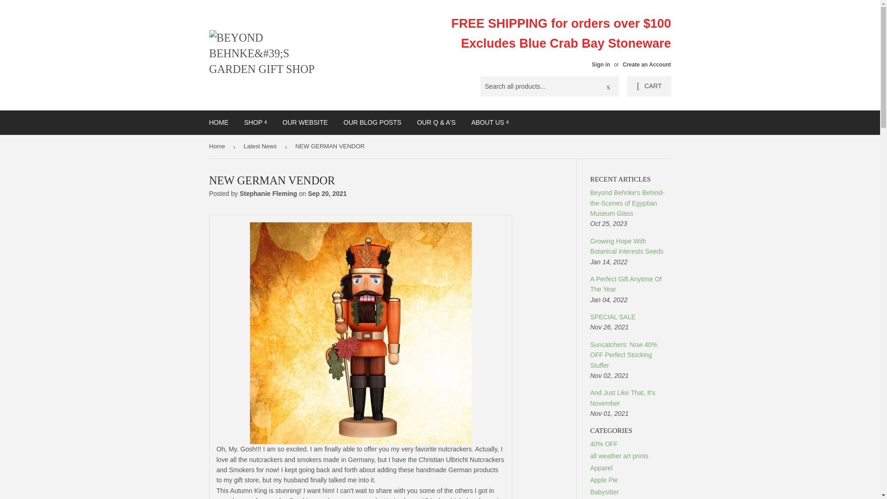 The image size is (887, 499). I want to click on Sign in, so click(601, 64).